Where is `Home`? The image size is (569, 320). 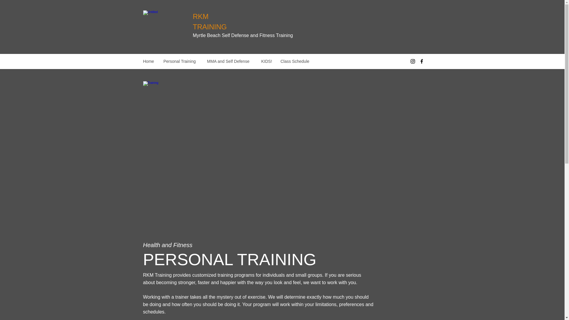 Home is located at coordinates (149, 61).